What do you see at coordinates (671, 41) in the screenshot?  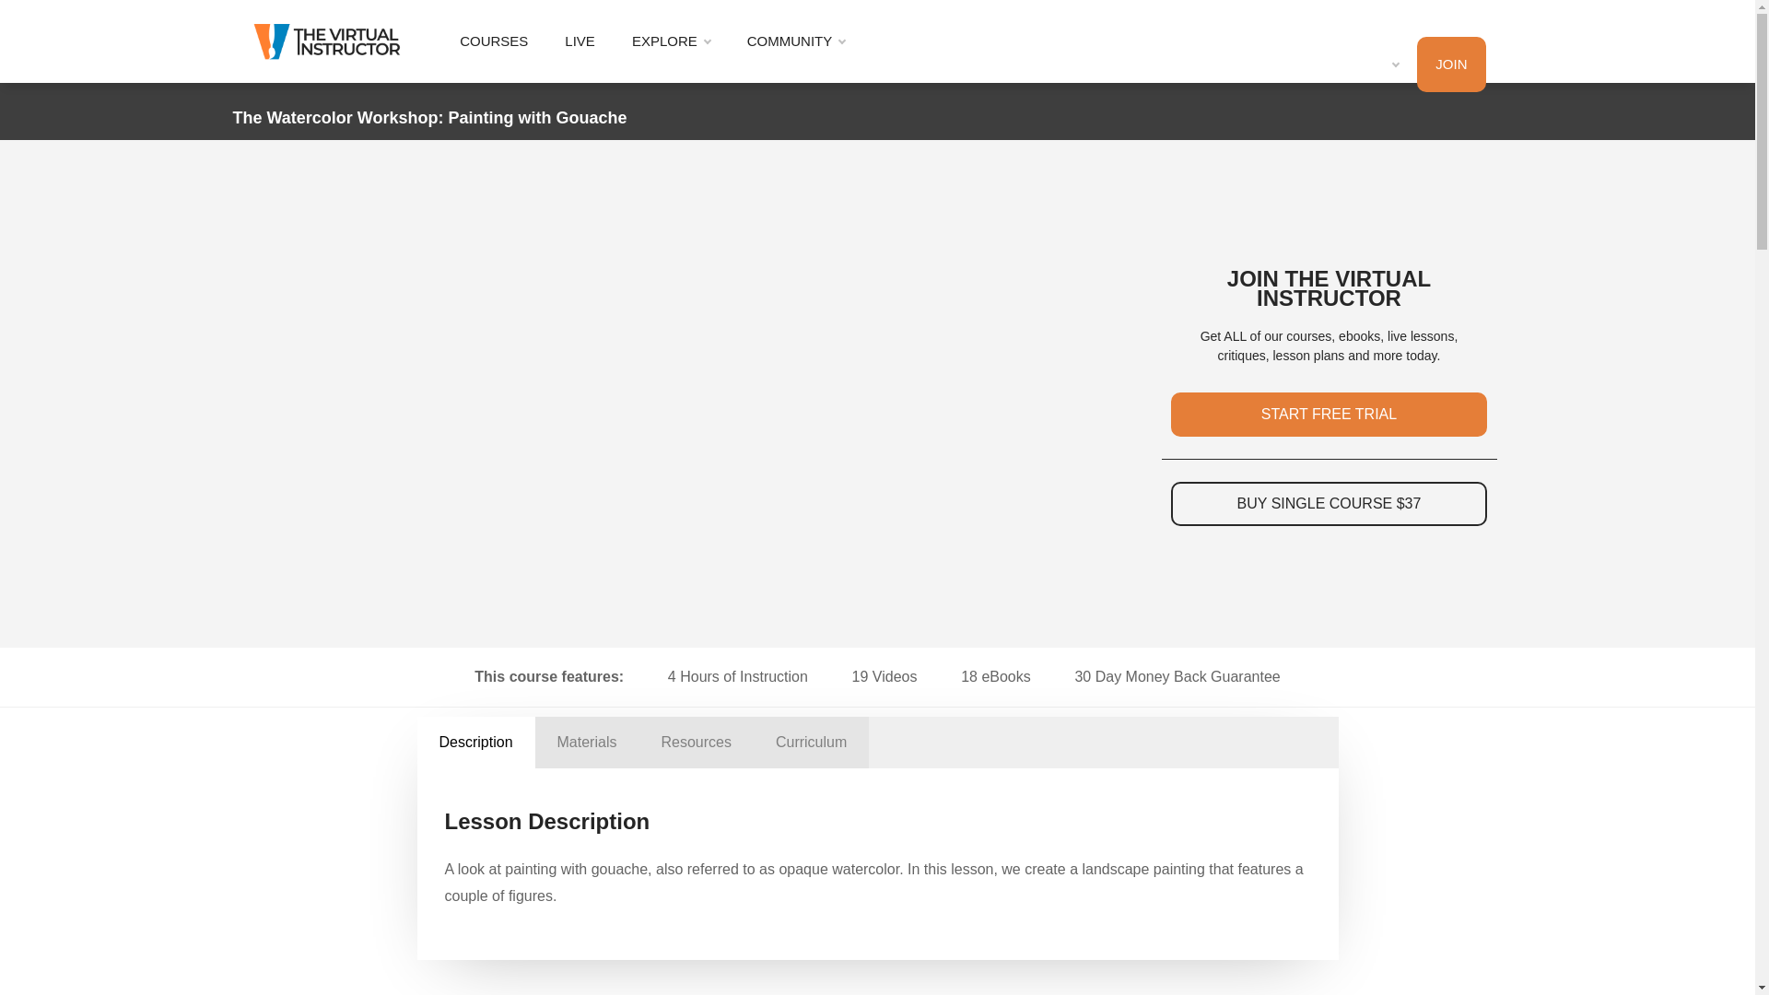 I see `EXPLORE` at bounding box center [671, 41].